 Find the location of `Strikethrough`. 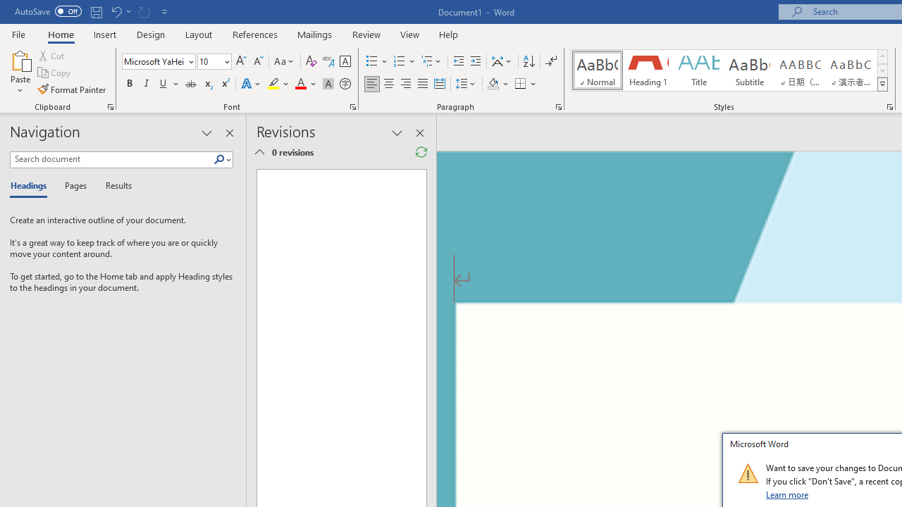

Strikethrough is located at coordinates (190, 84).